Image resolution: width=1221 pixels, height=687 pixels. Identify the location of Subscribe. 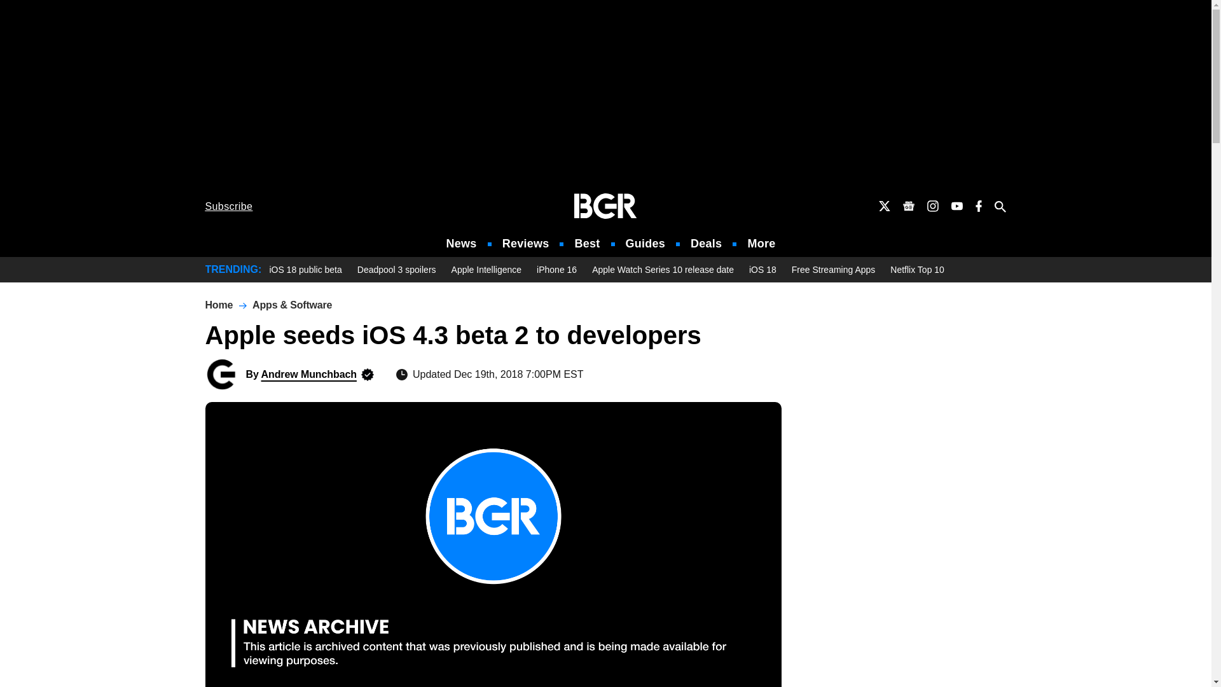
(229, 206).